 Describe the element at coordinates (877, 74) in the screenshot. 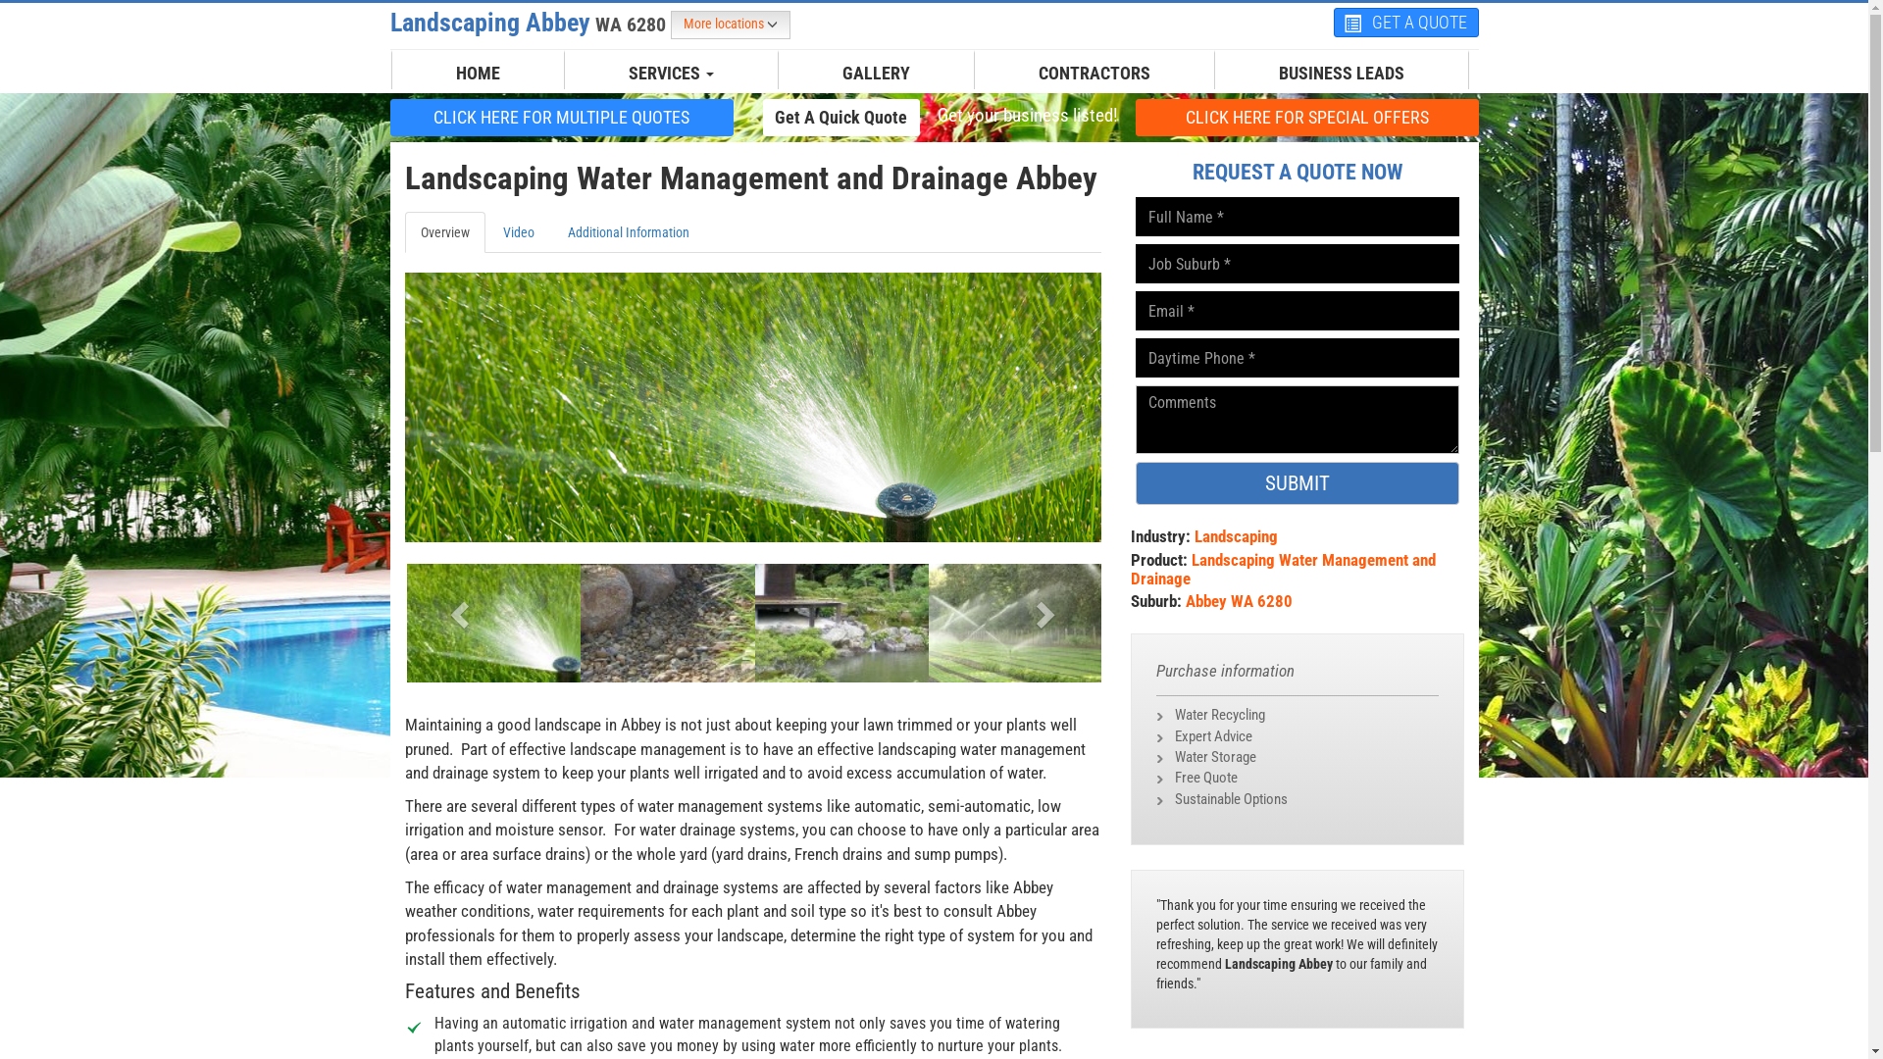

I see `GALLERY` at that location.